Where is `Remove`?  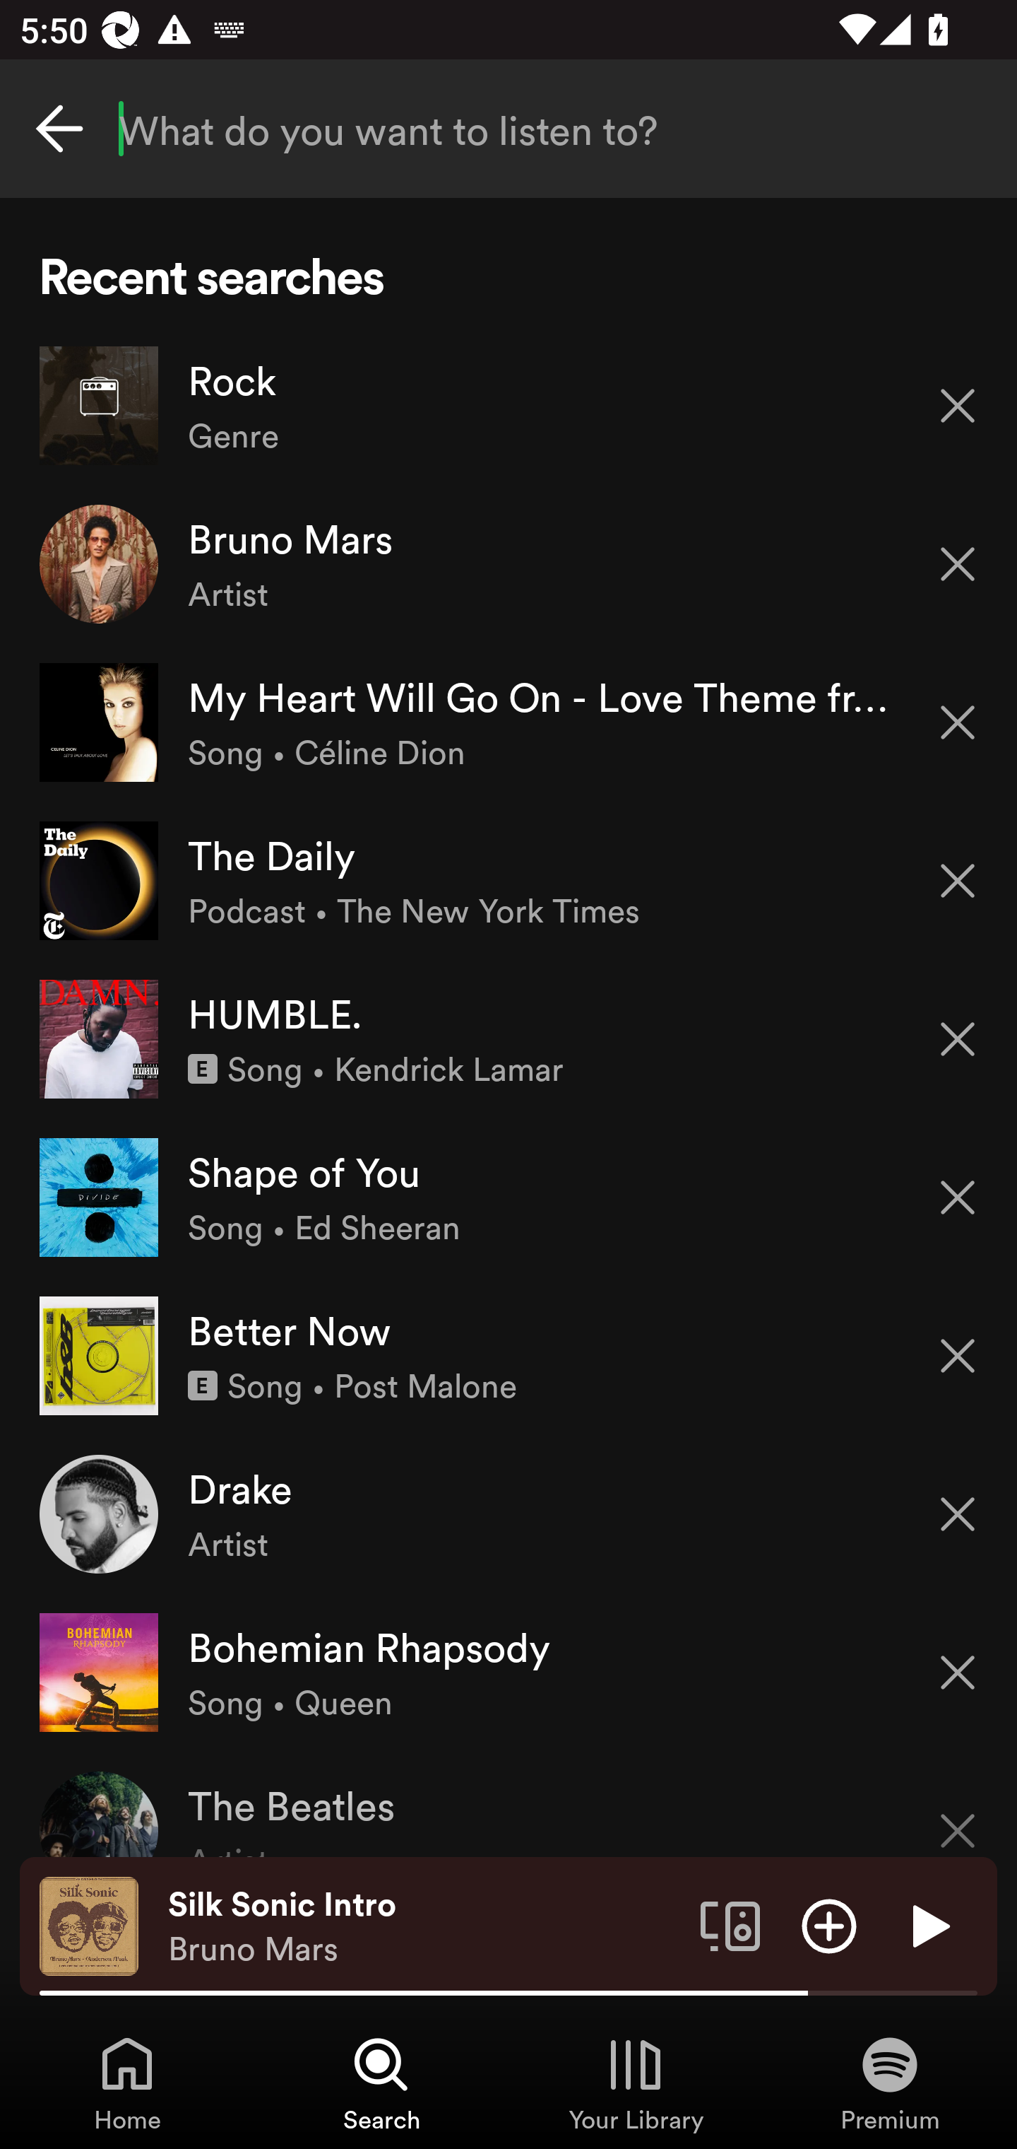 Remove is located at coordinates (958, 1039).